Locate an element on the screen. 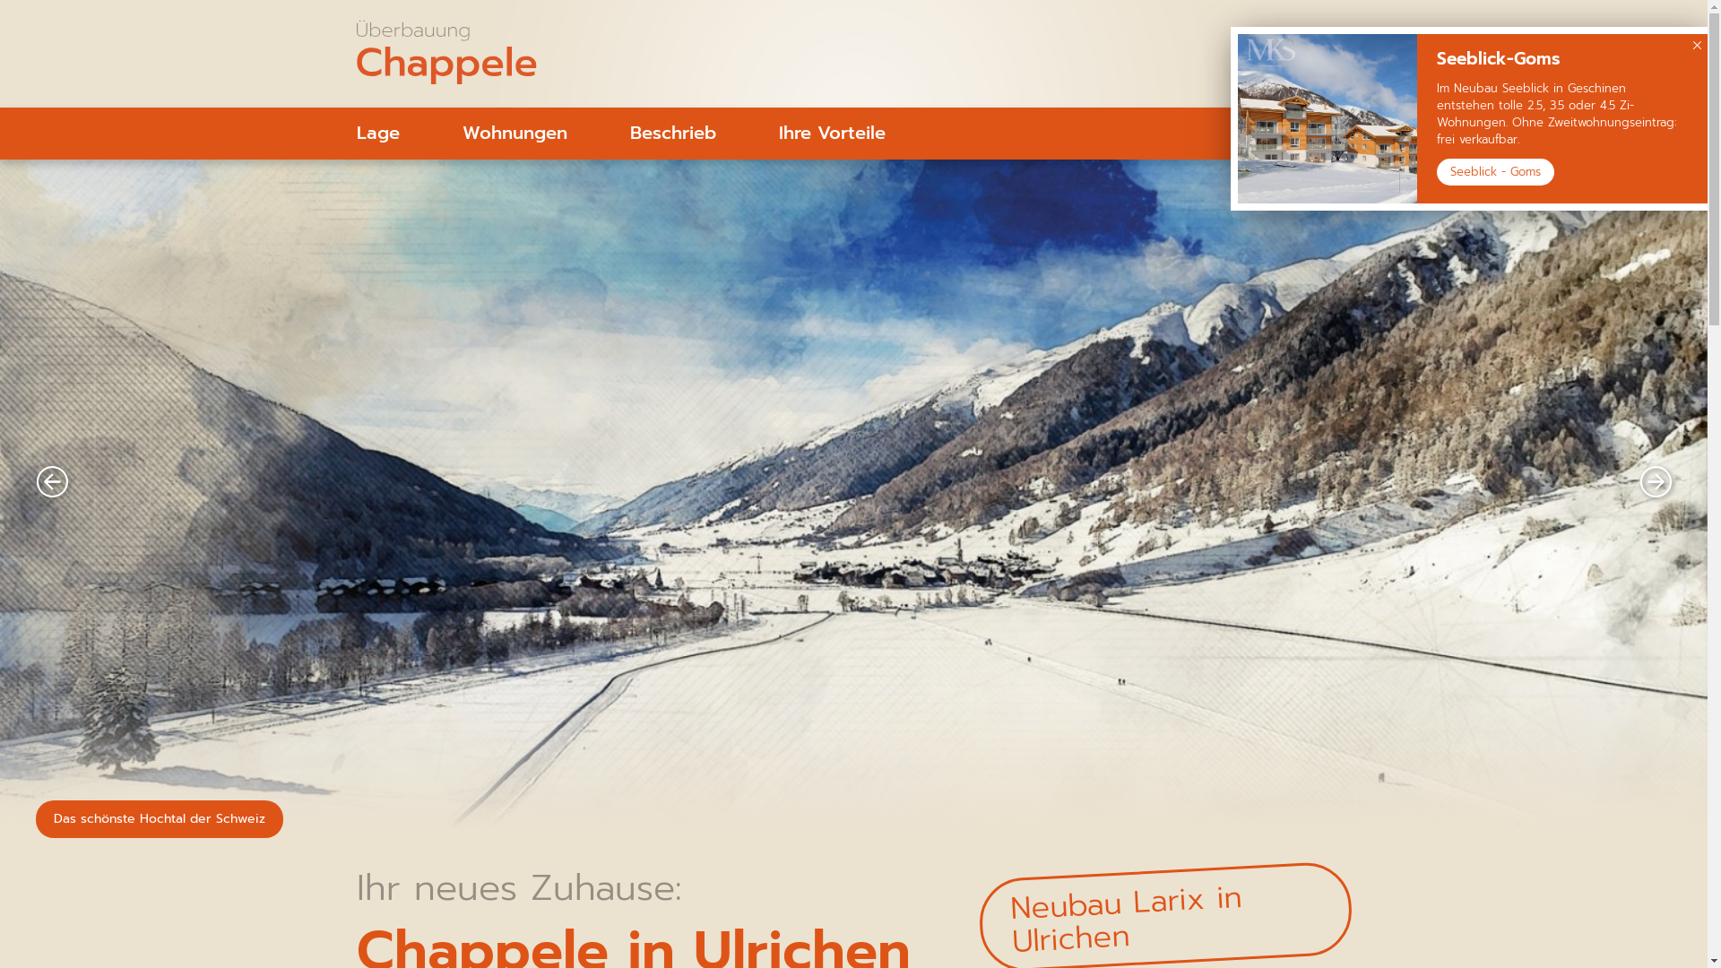 The width and height of the screenshot is (1721, 968). Kontakt is located at coordinates (1318, 134).